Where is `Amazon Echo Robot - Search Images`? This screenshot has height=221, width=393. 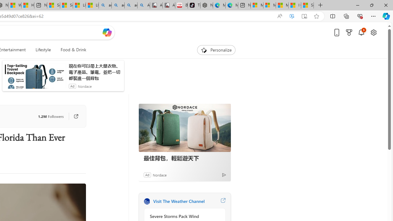
Amazon Echo Robot - Search Images is located at coordinates (144, 6).